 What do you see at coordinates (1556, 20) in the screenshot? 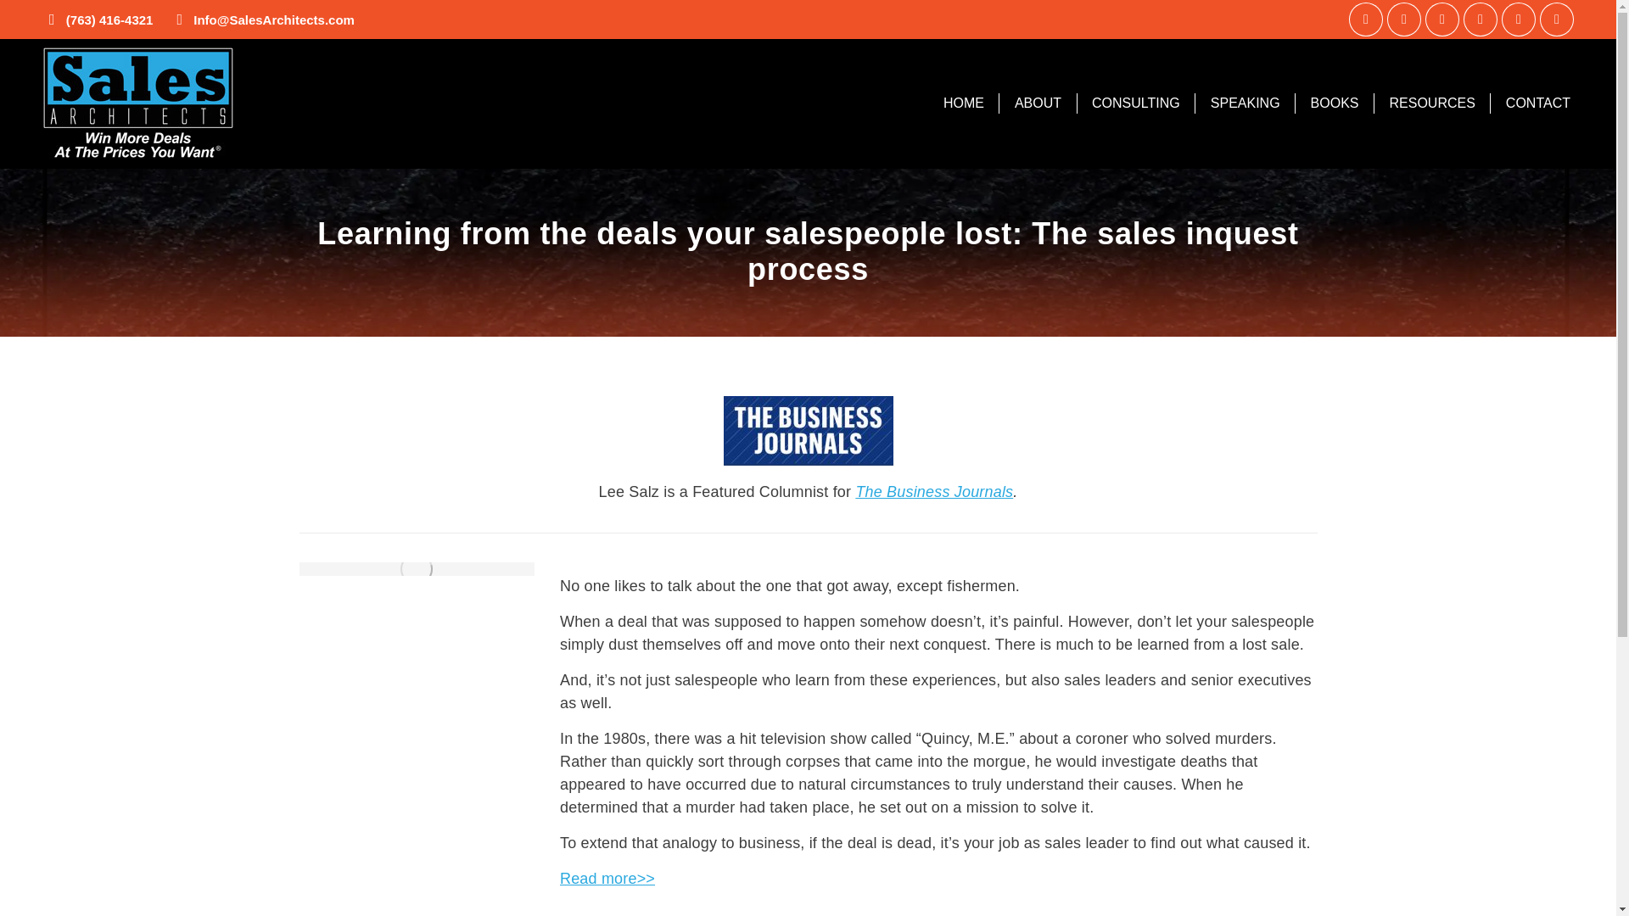
I see `Follow Sales Architects on TikTok` at bounding box center [1556, 20].